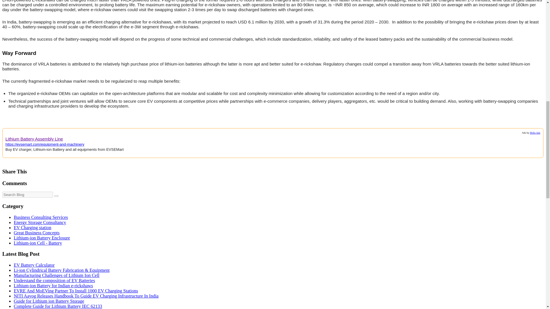 The height and width of the screenshot is (309, 550). What do you see at coordinates (32, 227) in the screenshot?
I see `EV Charging station` at bounding box center [32, 227].